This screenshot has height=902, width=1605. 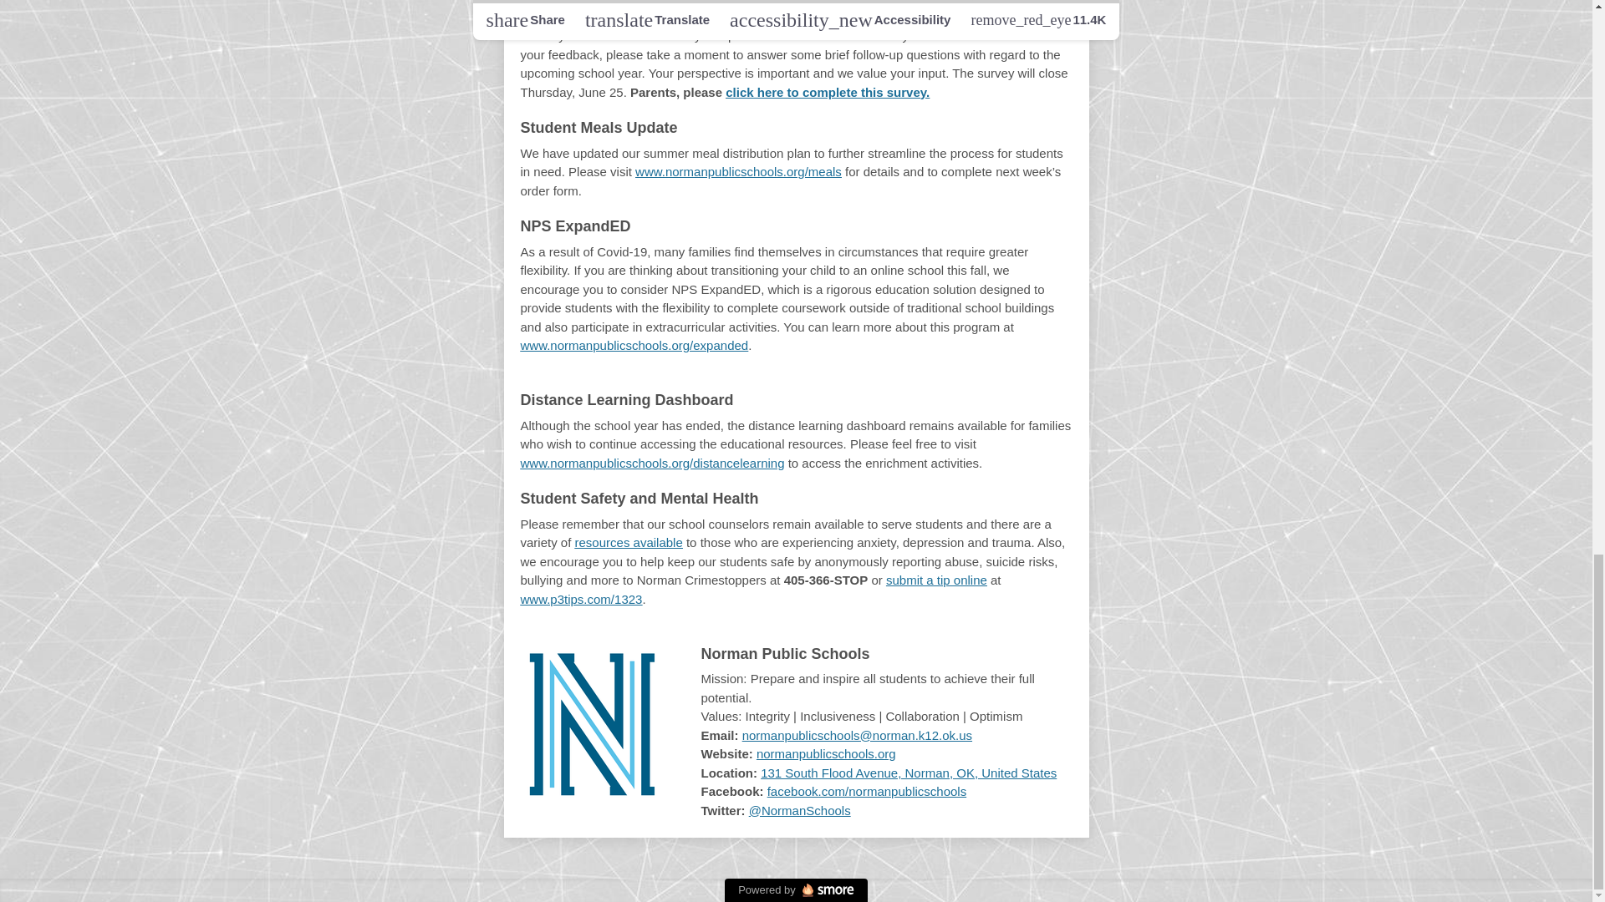 I want to click on Powered by Smore, so click(x=796, y=890).